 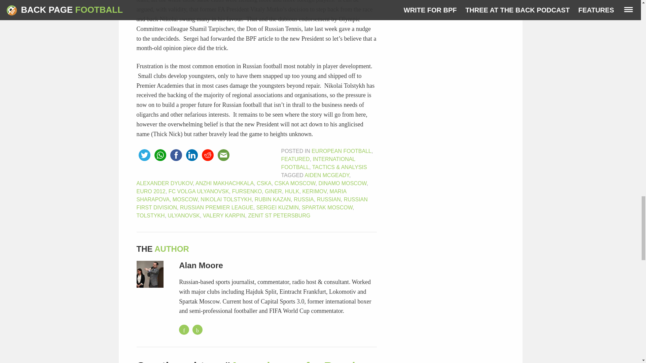 What do you see at coordinates (160, 155) in the screenshot?
I see `whatsapp` at bounding box center [160, 155].